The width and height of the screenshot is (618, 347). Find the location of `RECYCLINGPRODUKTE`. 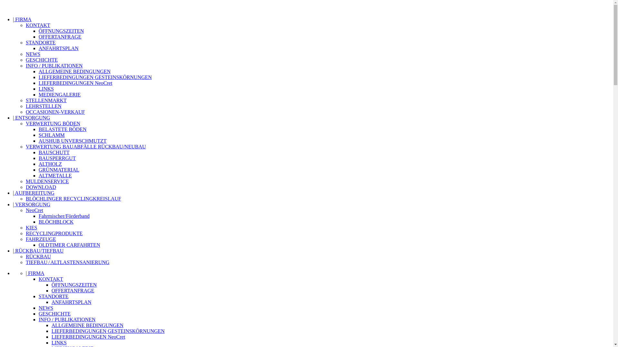

RECYCLINGPRODUKTE is located at coordinates (54, 233).